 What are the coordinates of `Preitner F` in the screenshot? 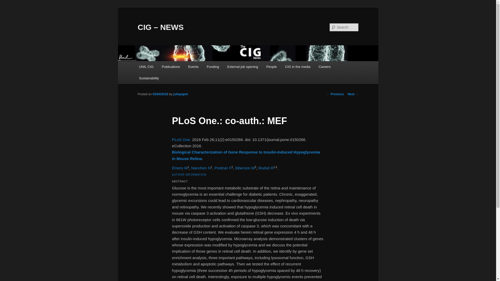 It's located at (223, 168).